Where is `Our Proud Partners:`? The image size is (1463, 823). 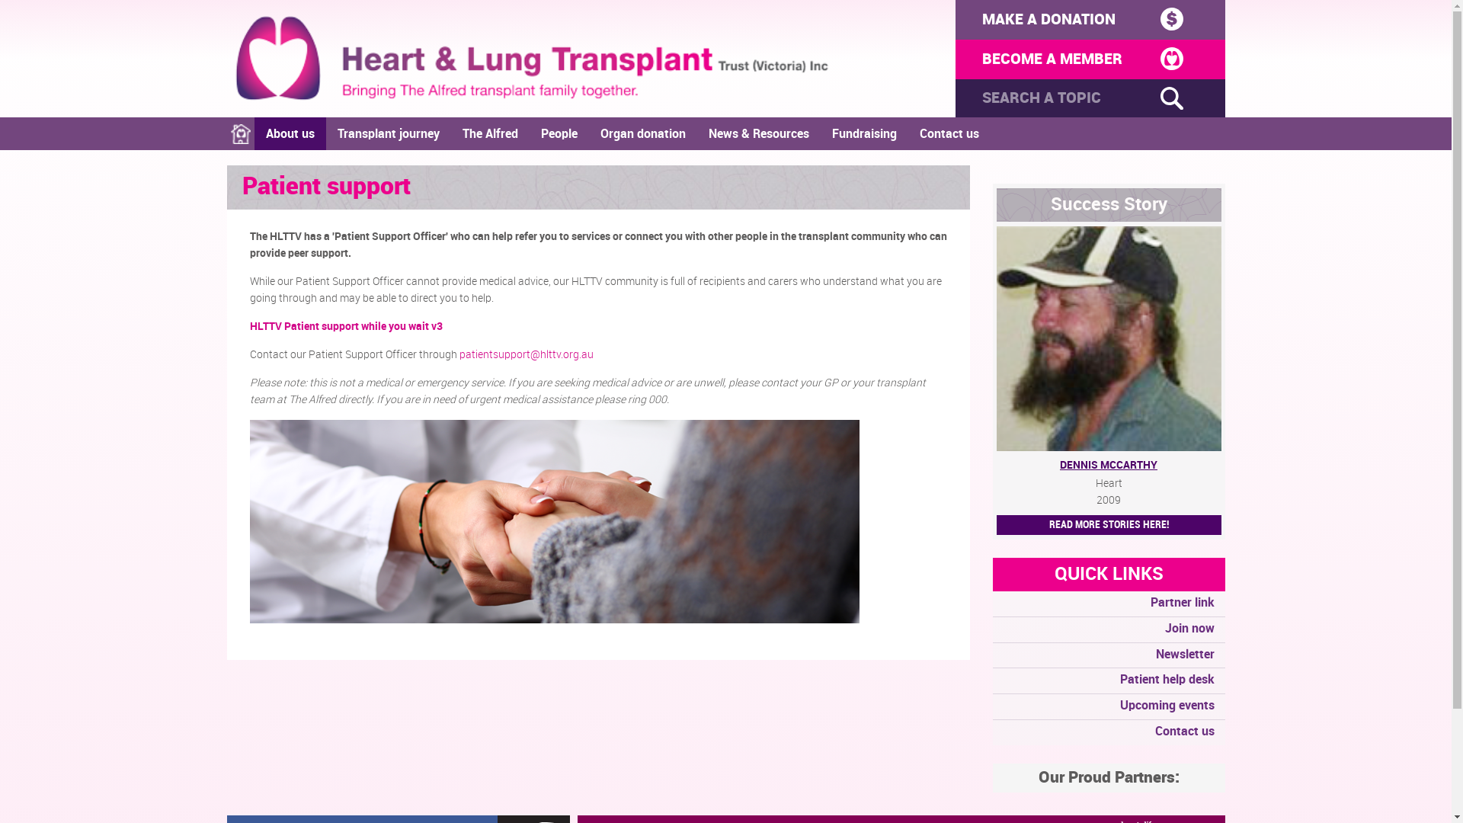
Our Proud Partners: is located at coordinates (1108, 778).